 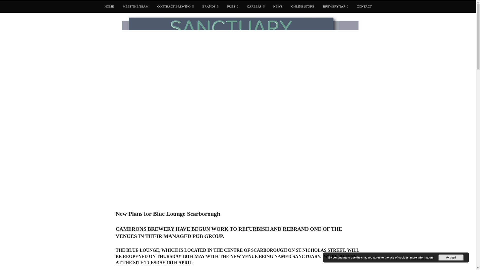 What do you see at coordinates (135, 6) in the screenshot?
I see `MEET THE TEAM` at bounding box center [135, 6].